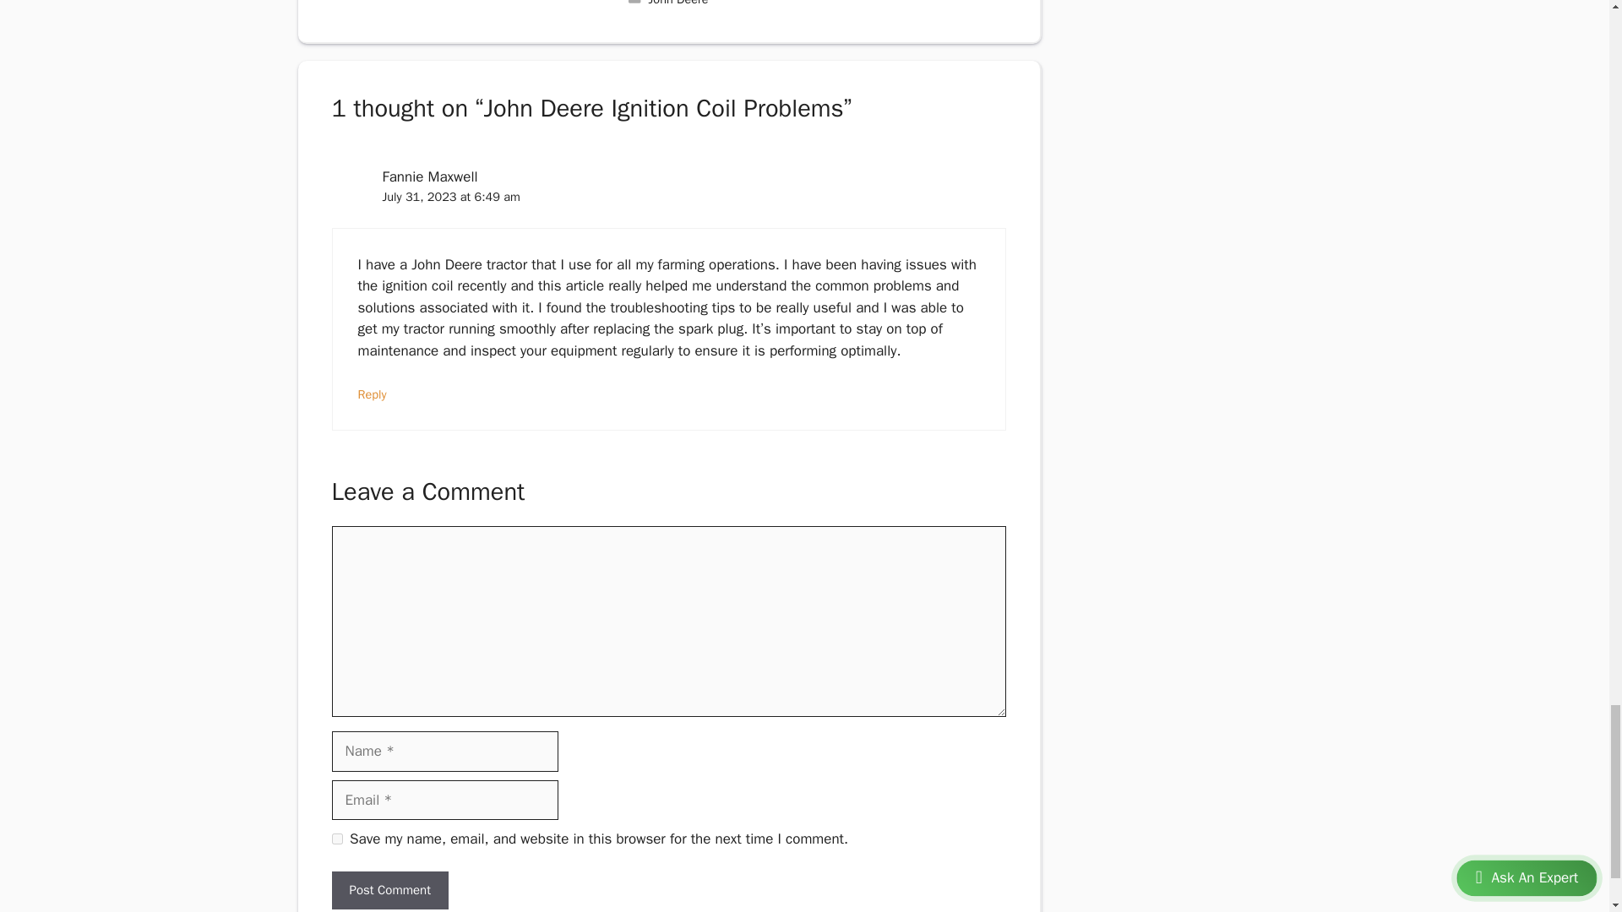  Describe the element at coordinates (373, 394) in the screenshot. I see `Reply` at that location.